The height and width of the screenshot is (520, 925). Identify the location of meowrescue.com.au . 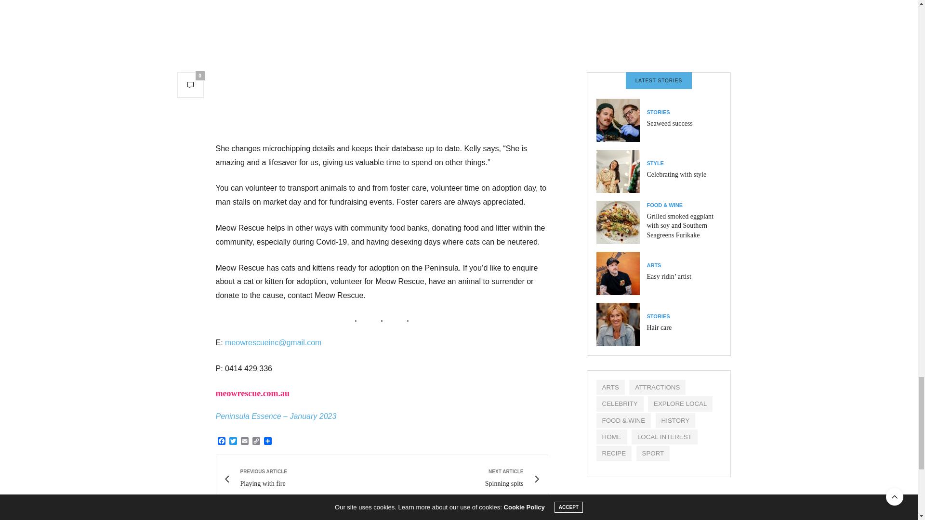
(245, 442).